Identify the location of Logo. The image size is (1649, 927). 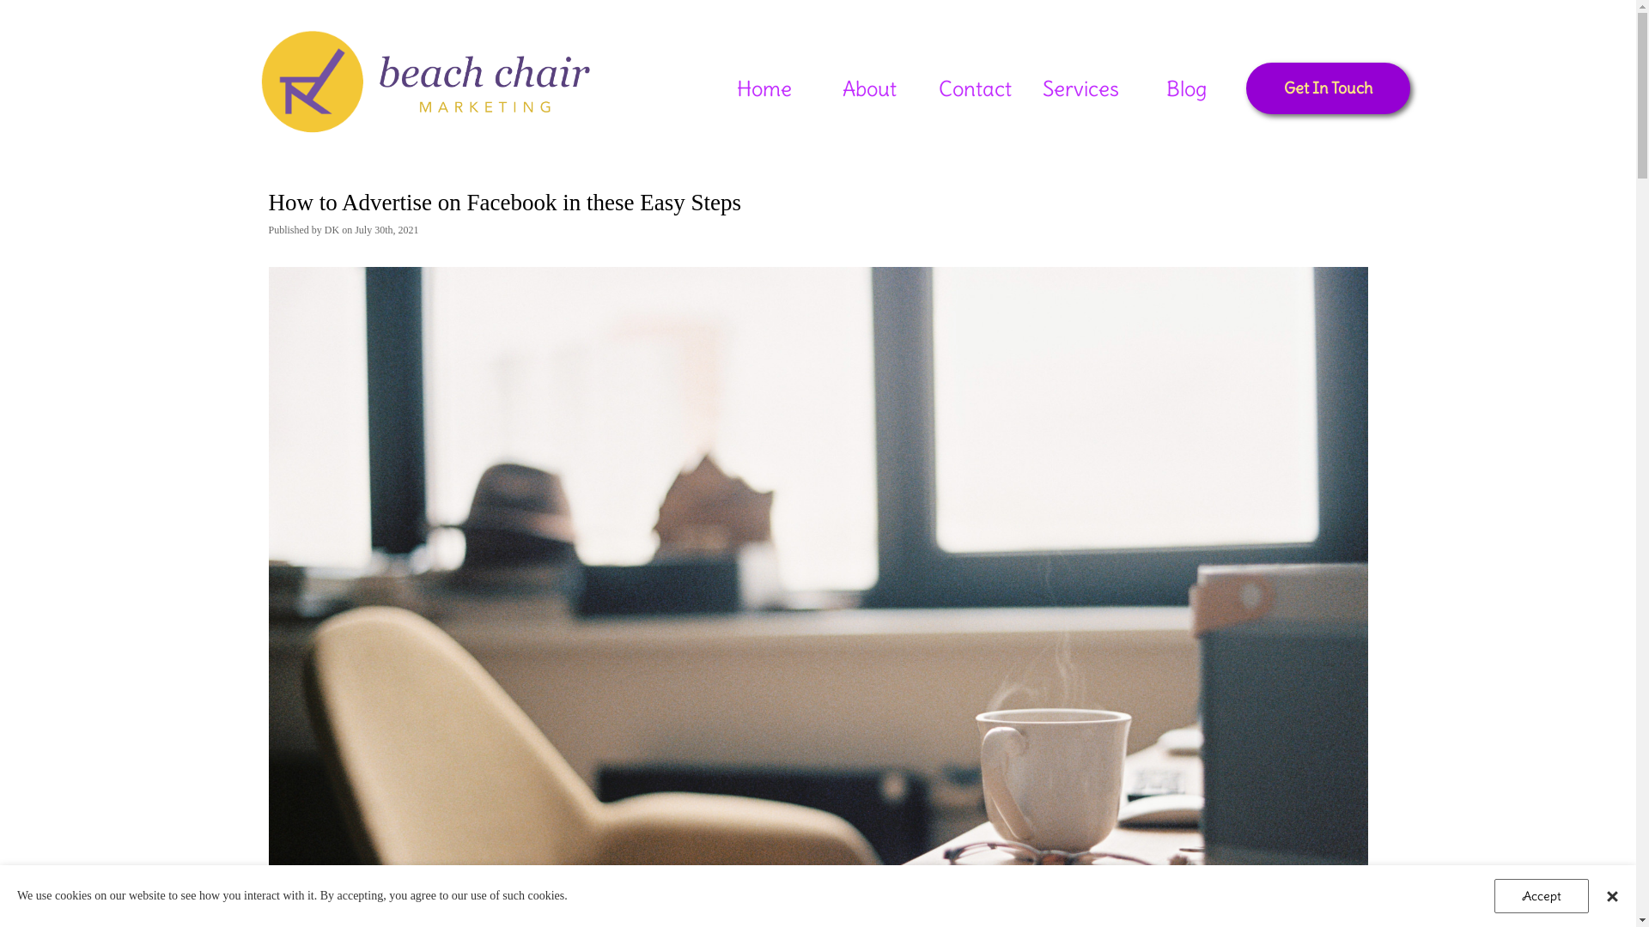
(313, 72).